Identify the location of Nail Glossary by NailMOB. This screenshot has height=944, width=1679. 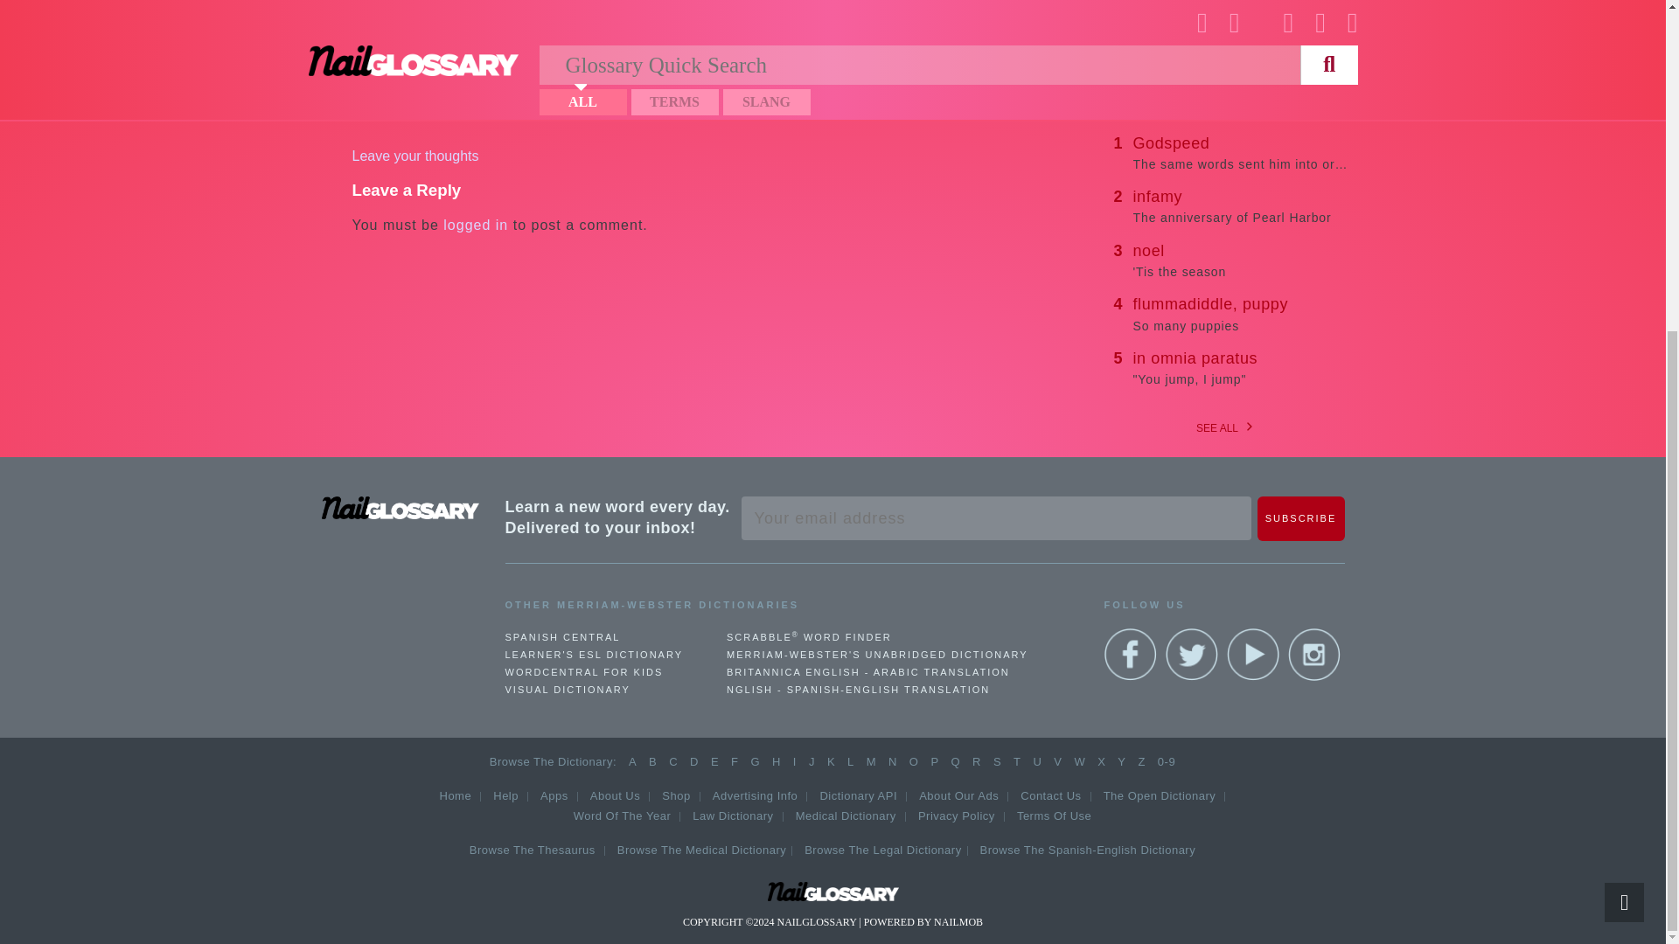
(833, 892).